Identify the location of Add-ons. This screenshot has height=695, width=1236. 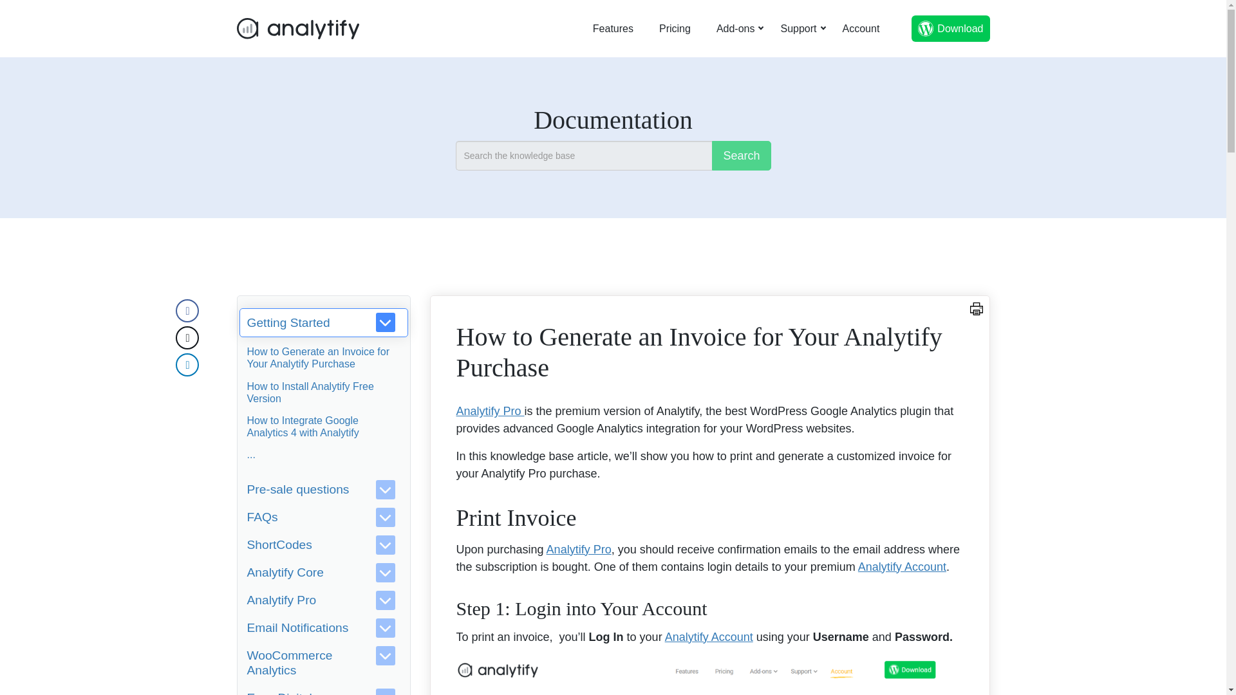
(735, 28).